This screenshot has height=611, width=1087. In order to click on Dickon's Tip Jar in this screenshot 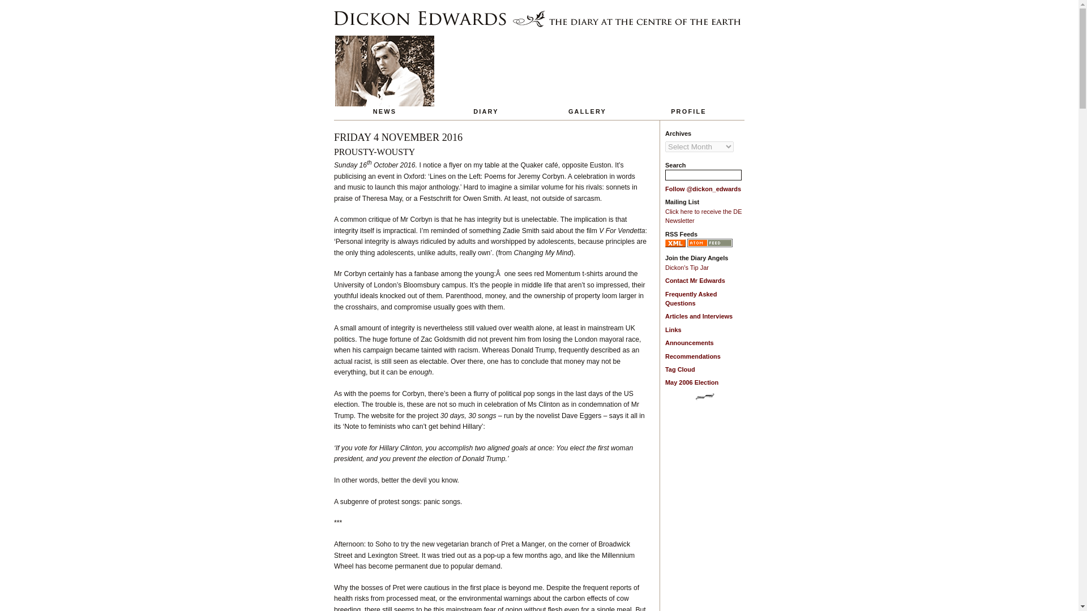, I will do `click(687, 267)`.